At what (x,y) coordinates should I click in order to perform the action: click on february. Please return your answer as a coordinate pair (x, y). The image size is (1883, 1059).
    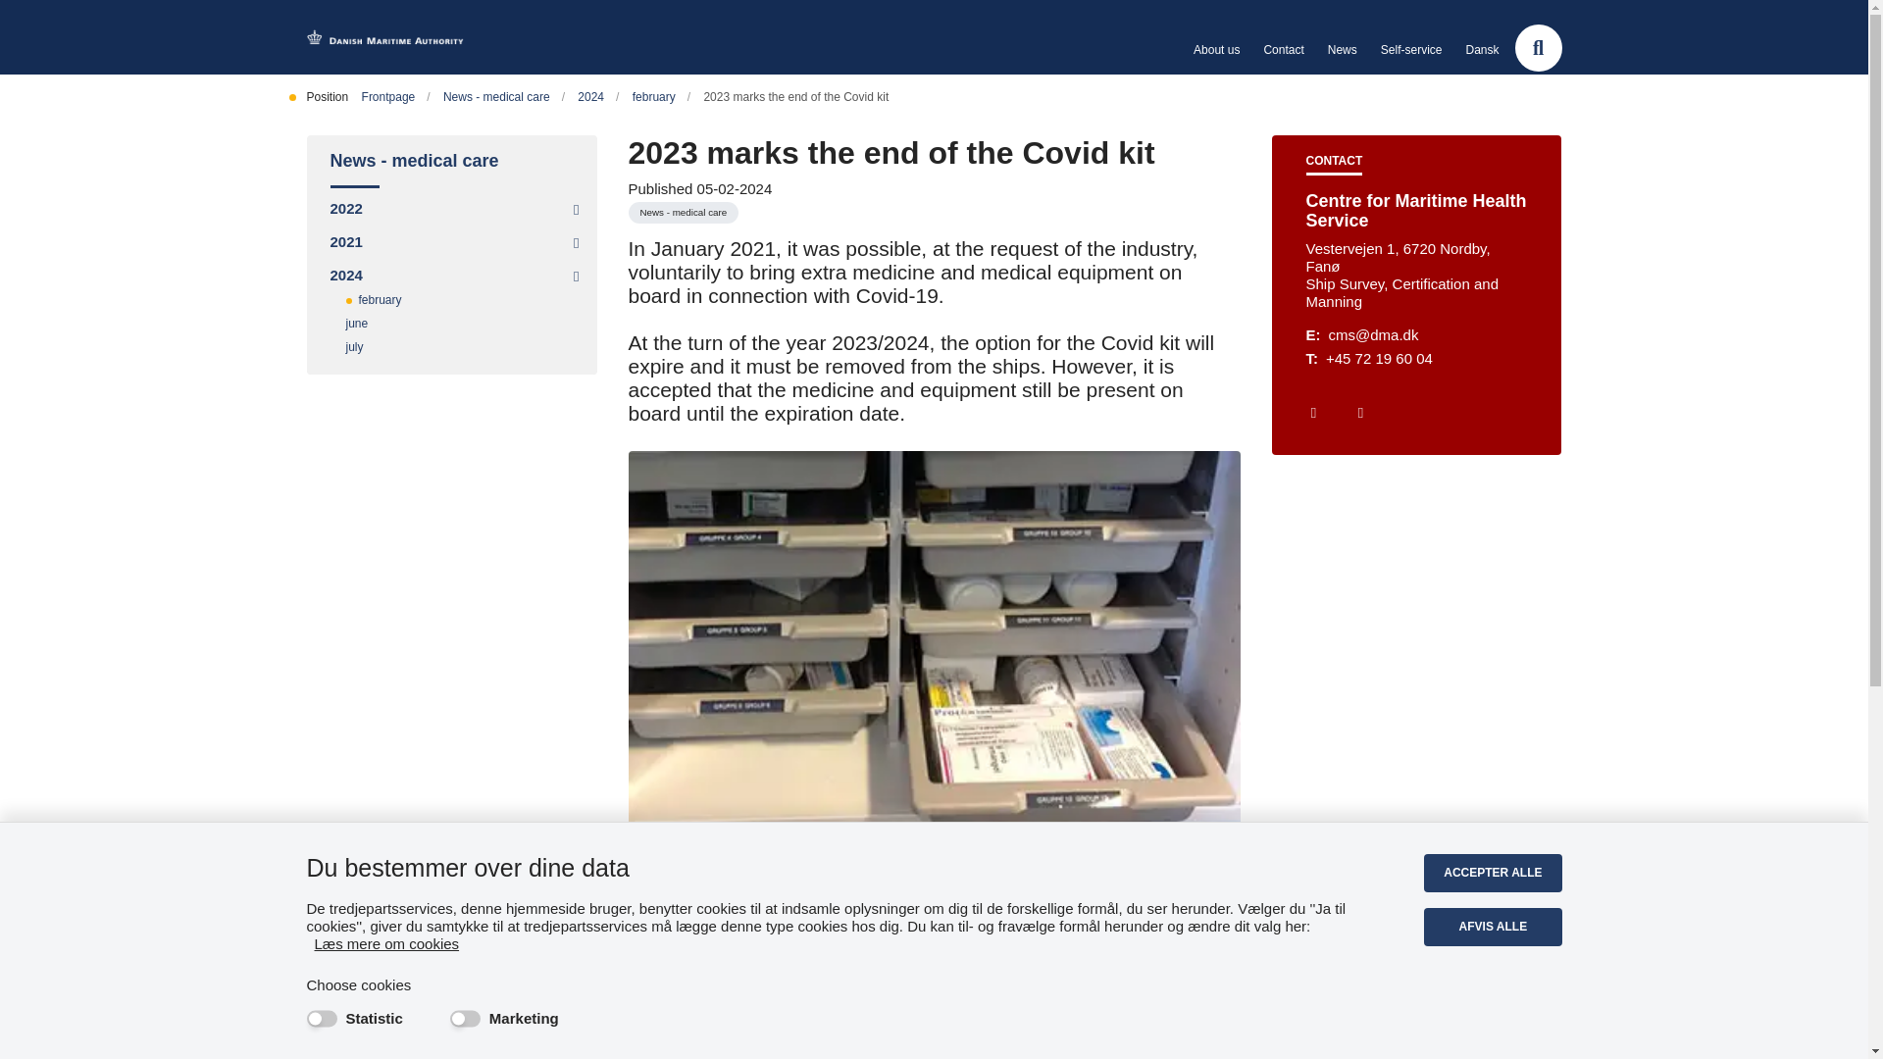
    Looking at the image, I should click on (661, 96).